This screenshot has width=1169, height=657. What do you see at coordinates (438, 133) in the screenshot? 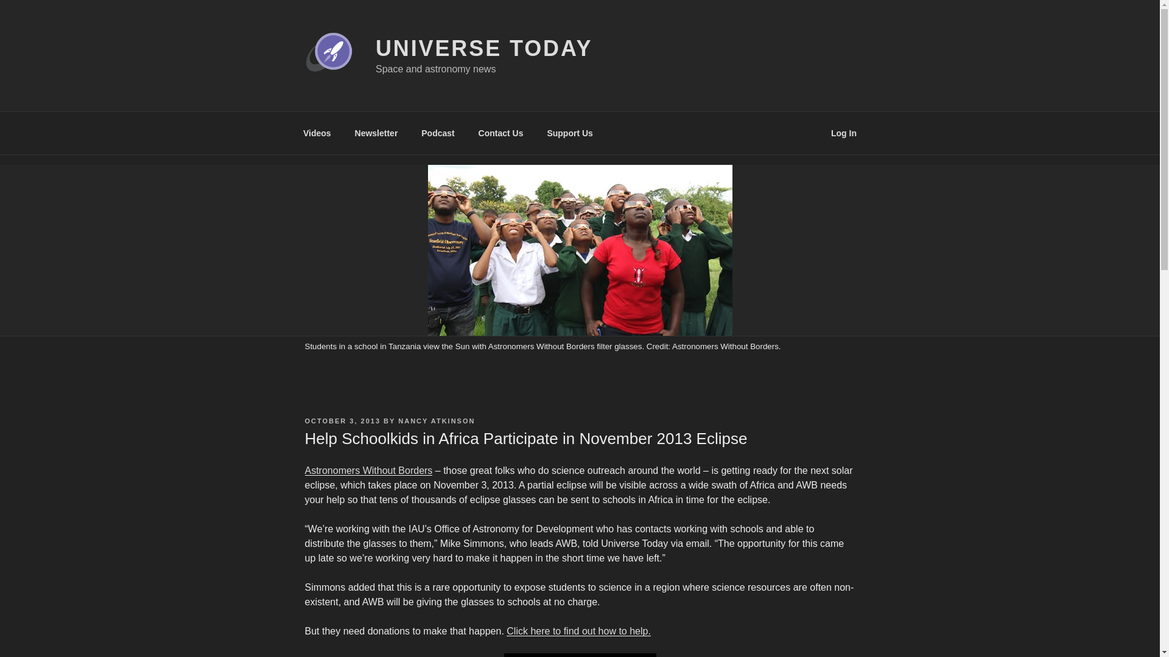
I see `Podcast` at bounding box center [438, 133].